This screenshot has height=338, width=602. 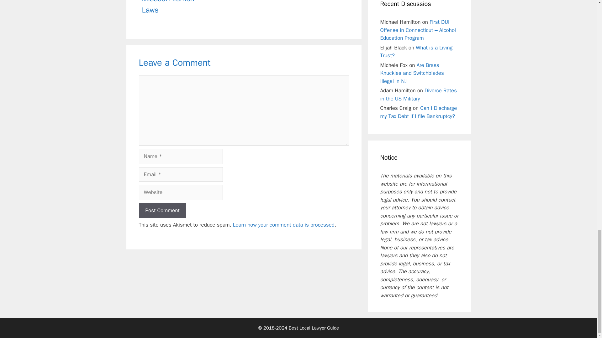 What do you see at coordinates (167, 8) in the screenshot?
I see `Missouri Lemon Laws` at bounding box center [167, 8].